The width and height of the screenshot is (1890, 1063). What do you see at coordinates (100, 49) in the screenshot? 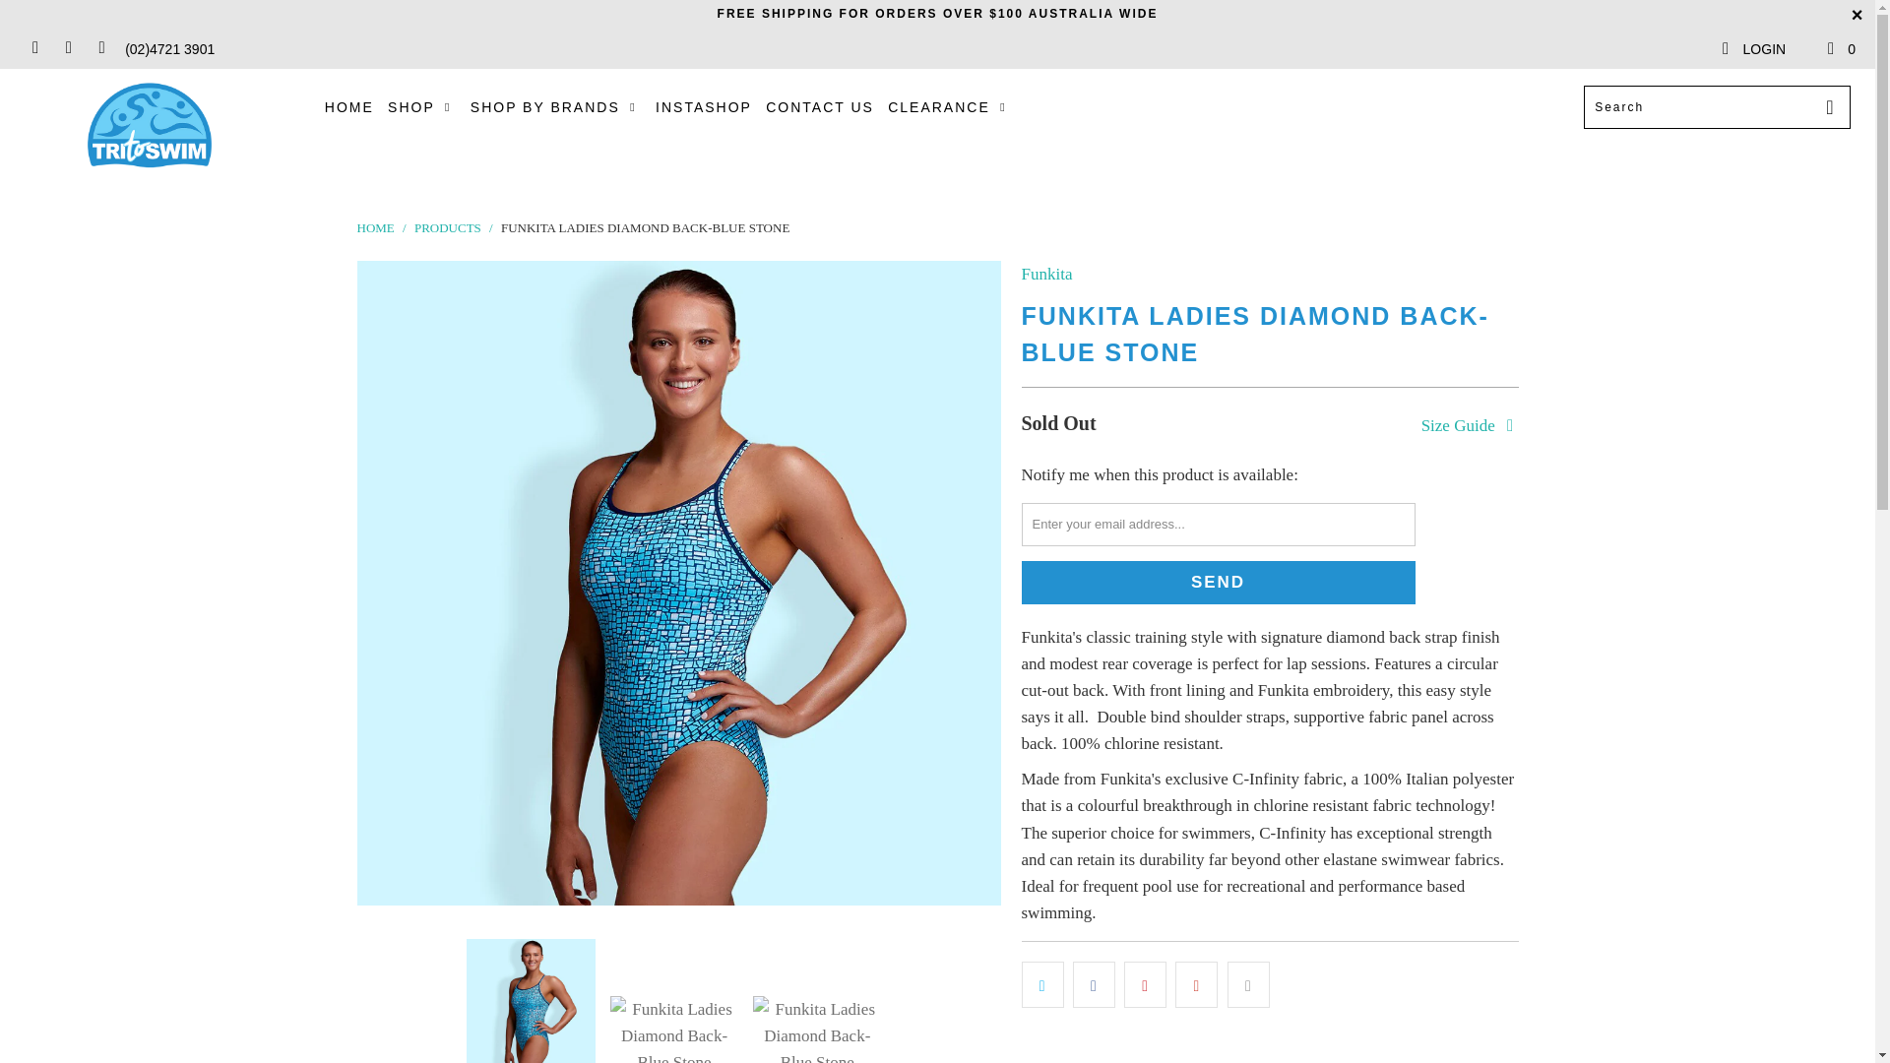
I see `Email Tri To Swim` at bounding box center [100, 49].